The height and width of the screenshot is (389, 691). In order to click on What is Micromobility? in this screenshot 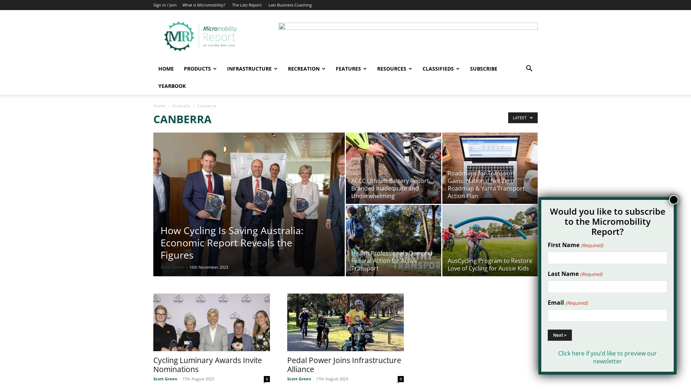, I will do `click(202, 5)`.